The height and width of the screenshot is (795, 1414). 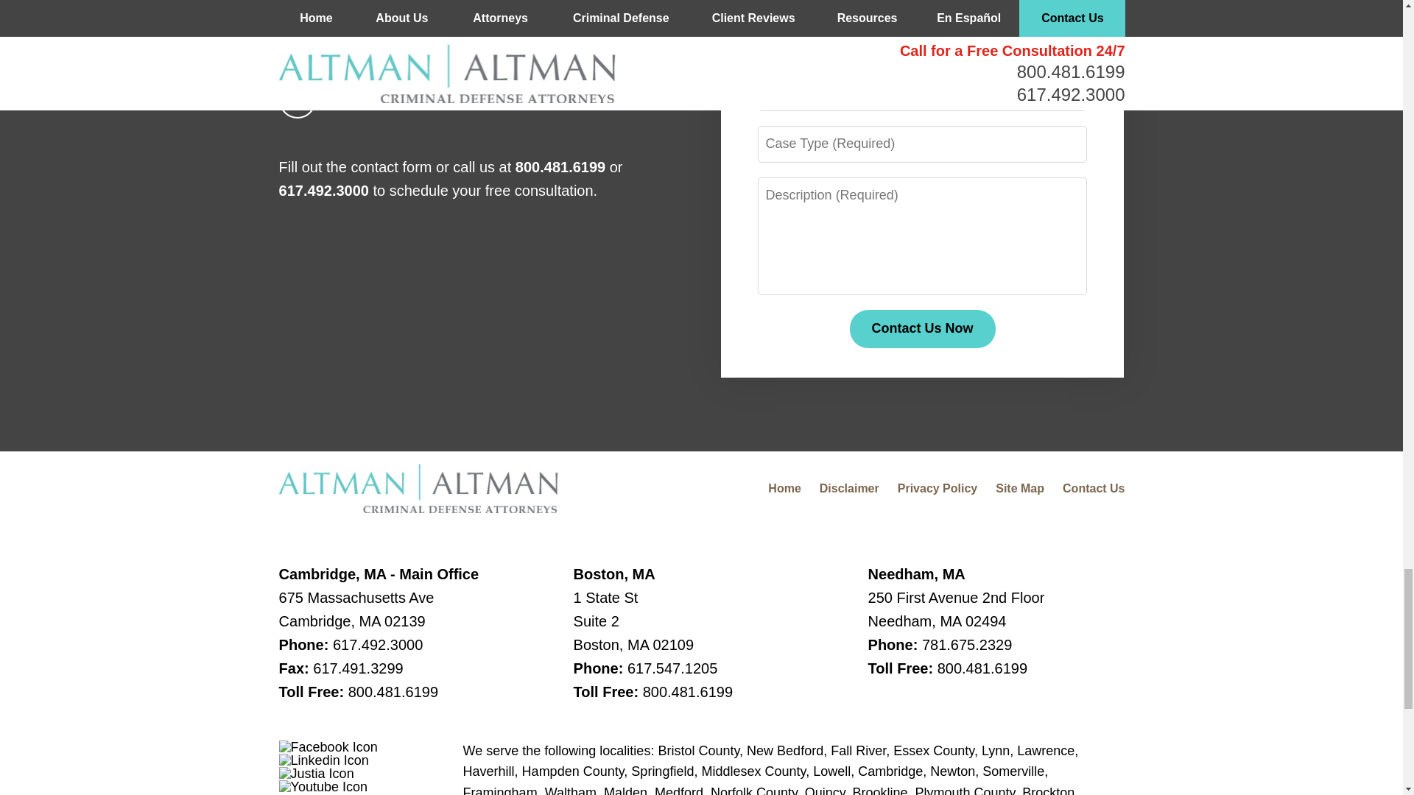 What do you see at coordinates (323, 786) in the screenshot?
I see `Youtube` at bounding box center [323, 786].